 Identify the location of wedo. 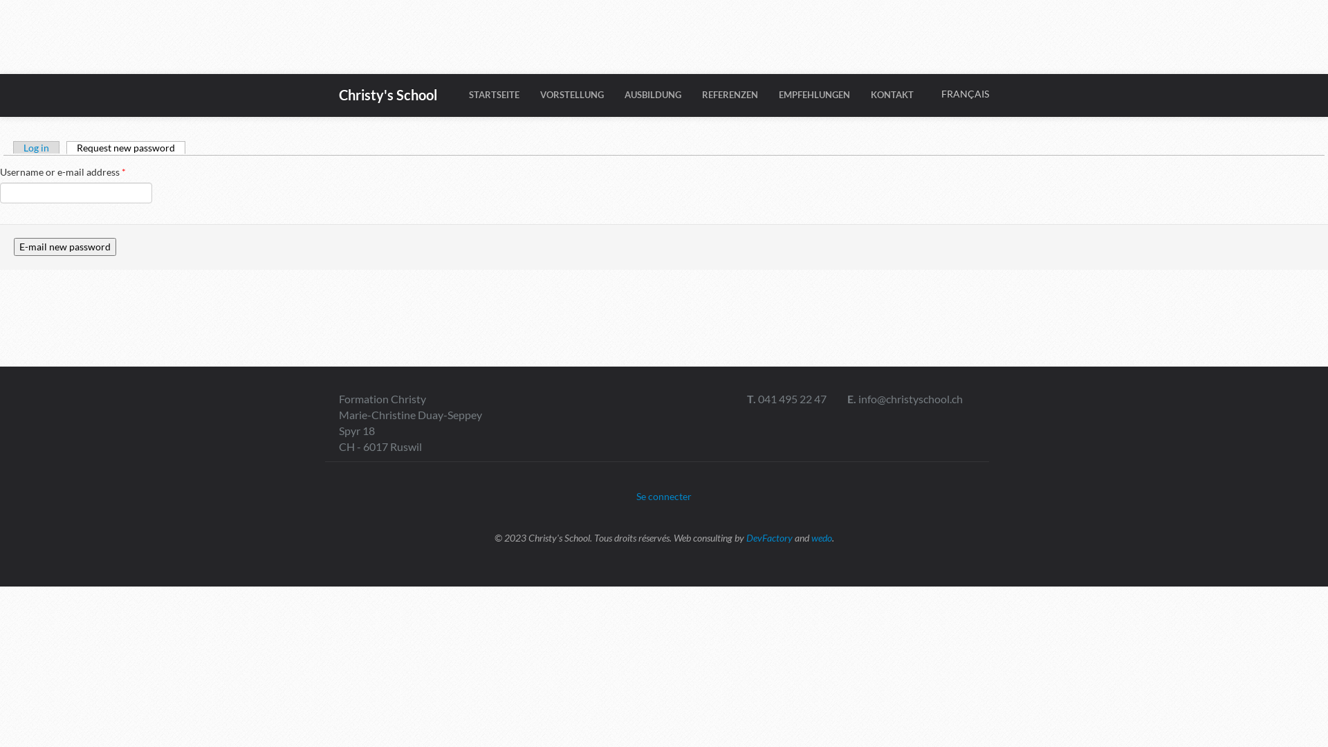
(821, 538).